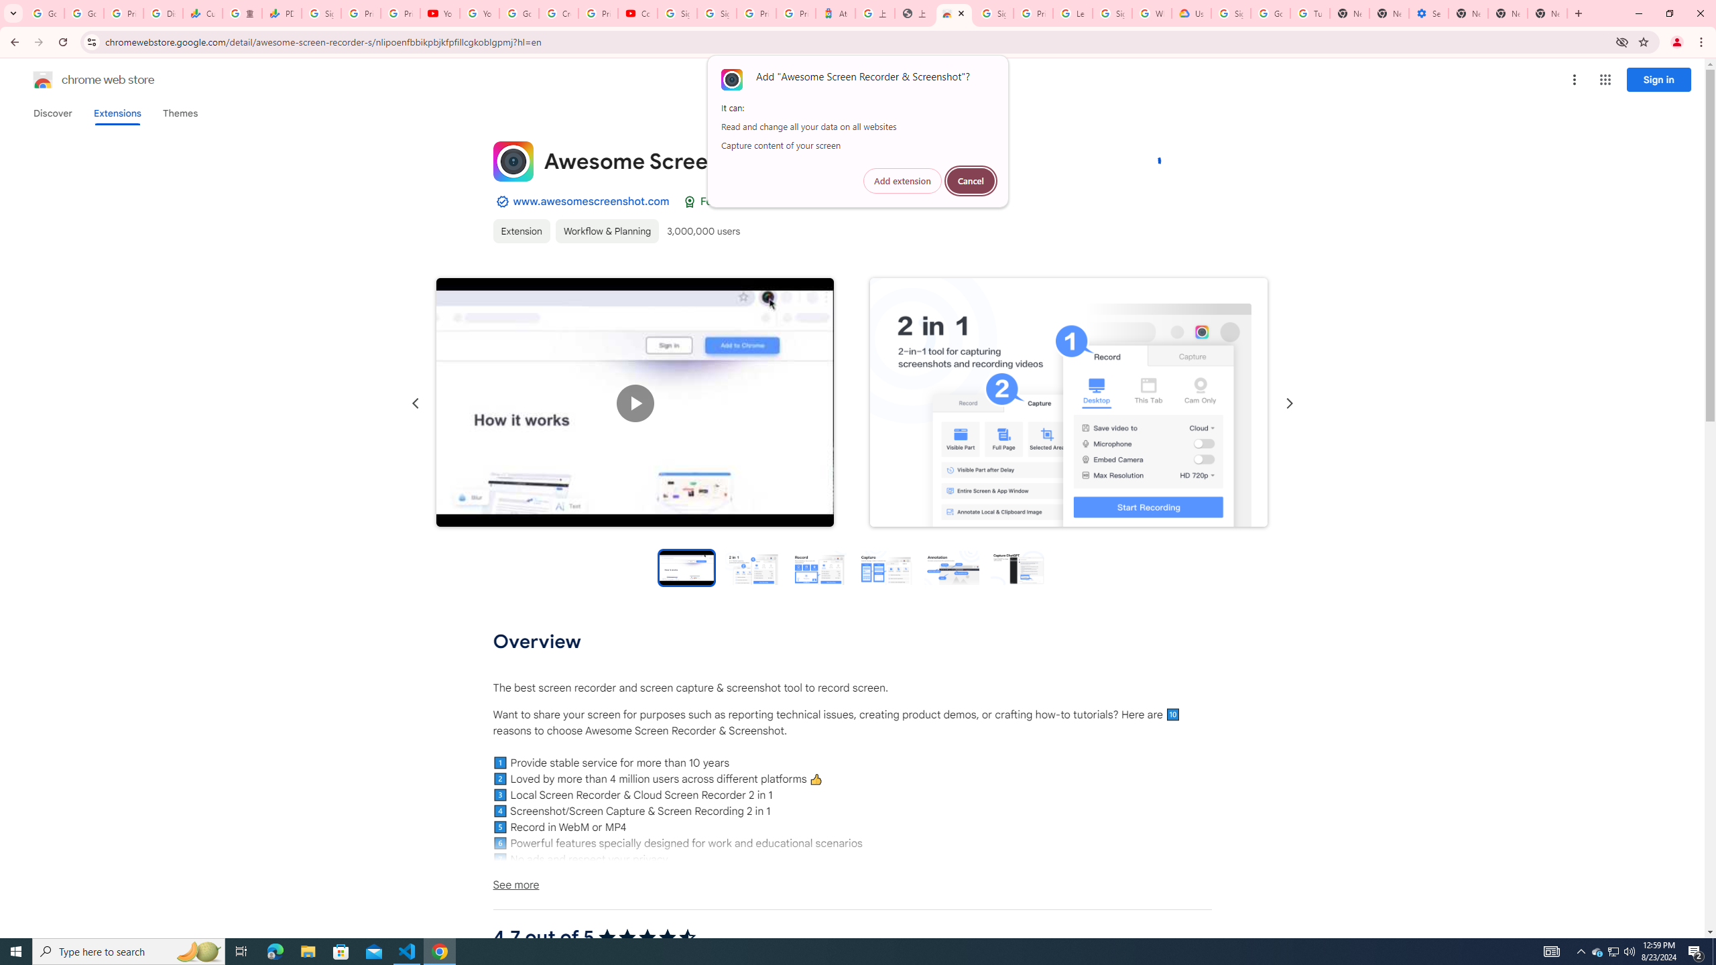 This screenshot has height=965, width=1716. What do you see at coordinates (1310, 13) in the screenshot?
I see `Turn cookies on or off - Computer - Google Account Help` at bounding box center [1310, 13].